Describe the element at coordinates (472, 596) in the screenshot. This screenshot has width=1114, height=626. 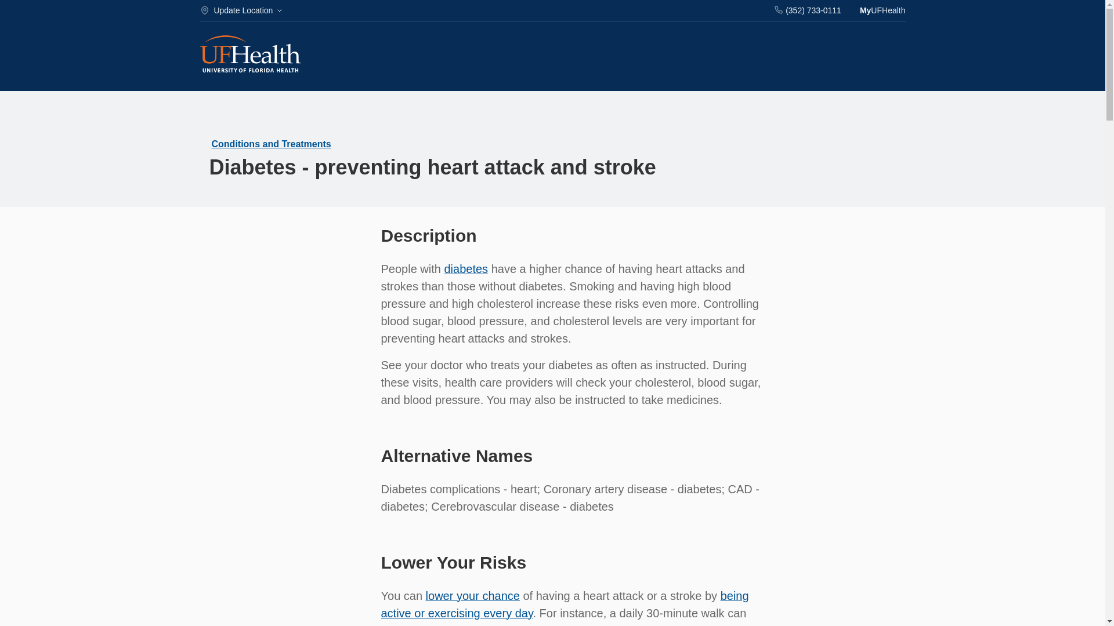
I see `lower your chance` at that location.